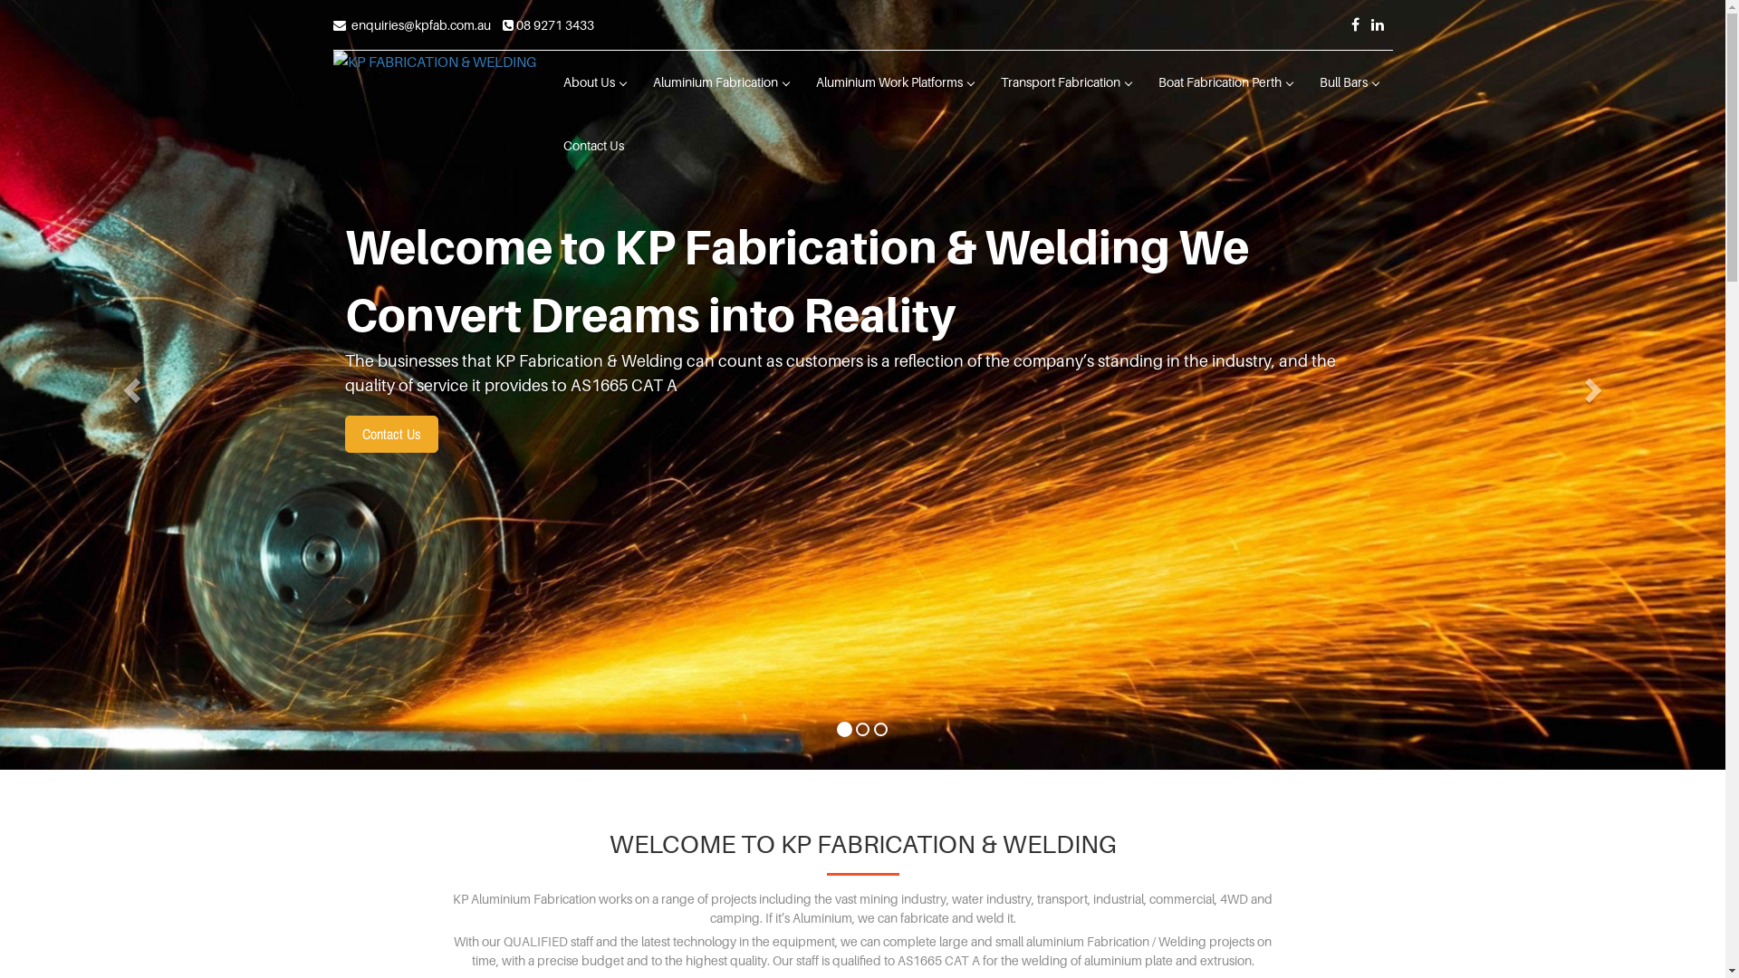 This screenshot has width=1739, height=978. Describe the element at coordinates (1225, 82) in the screenshot. I see `Boat Fabrication Perth` at that location.